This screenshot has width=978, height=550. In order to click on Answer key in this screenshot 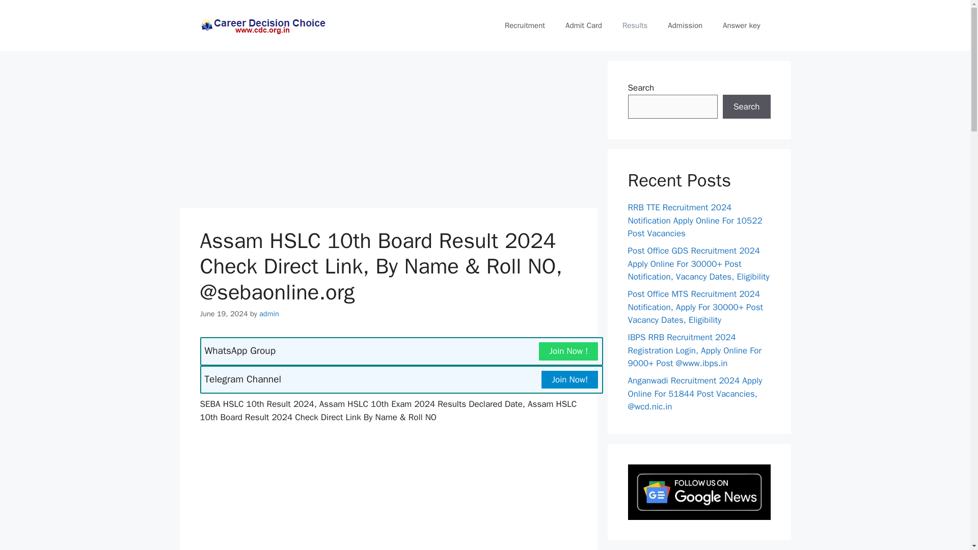, I will do `click(742, 25)`.